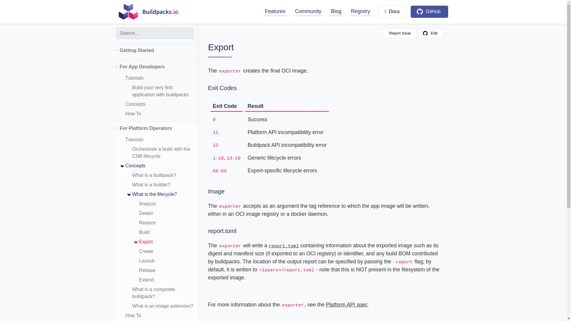  I want to click on Tutorials, so click(134, 78).